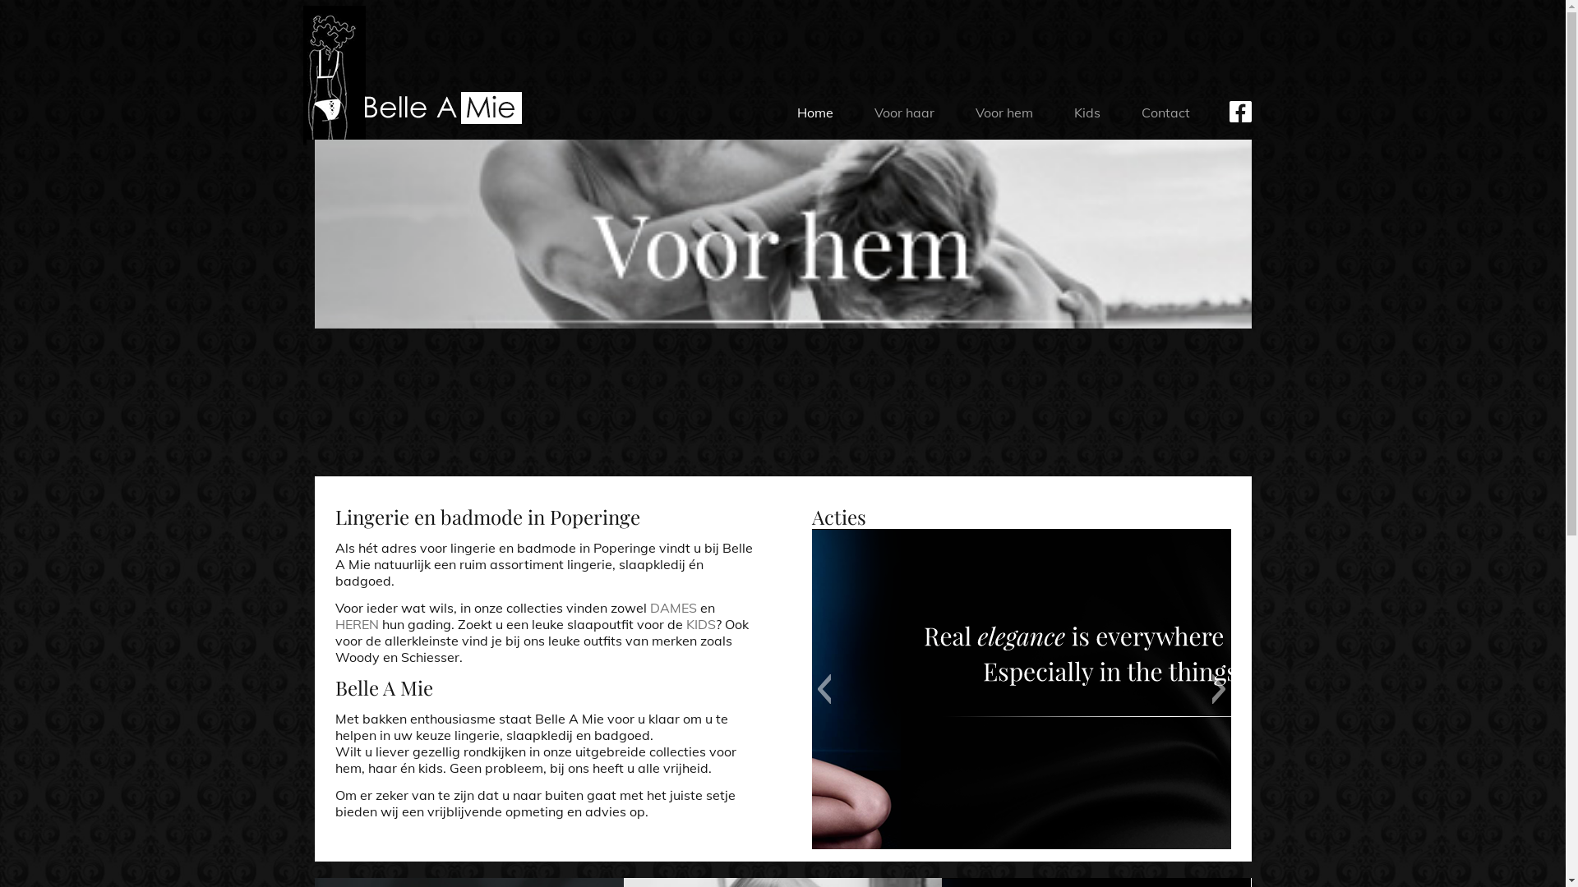 The height and width of the screenshot is (887, 1578). What do you see at coordinates (1165, 113) in the screenshot?
I see `Contact` at bounding box center [1165, 113].